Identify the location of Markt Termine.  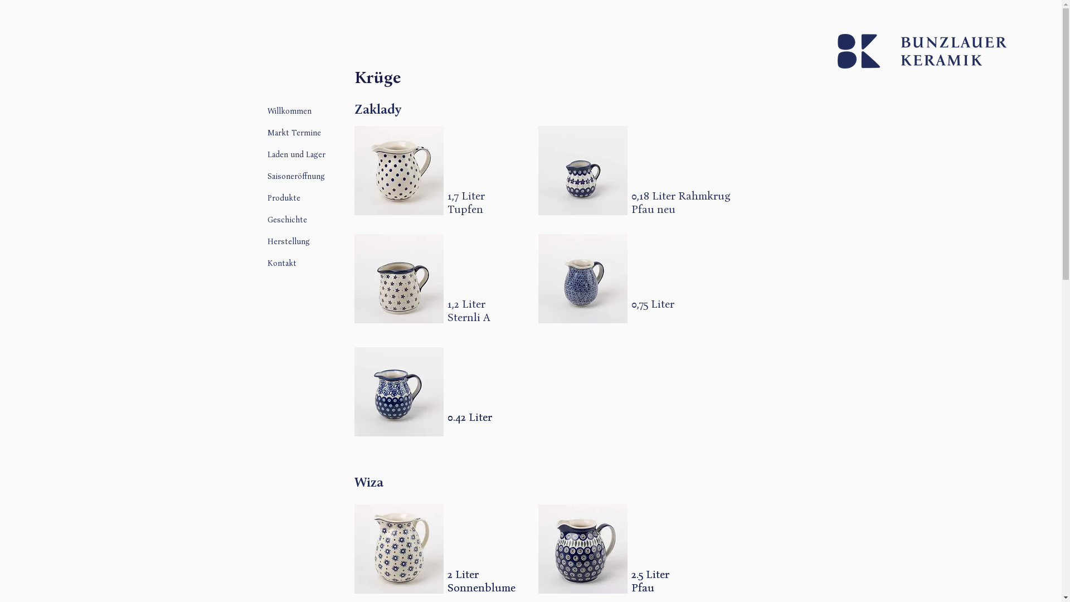
(325, 133).